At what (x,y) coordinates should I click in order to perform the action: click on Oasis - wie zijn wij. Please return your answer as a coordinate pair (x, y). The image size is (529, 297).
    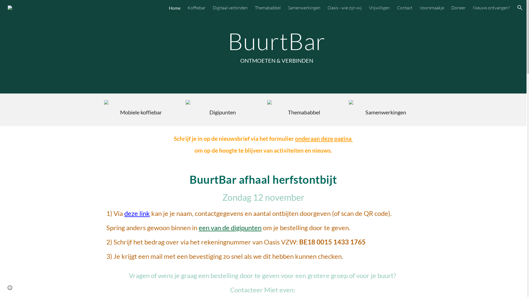
    Looking at the image, I should click on (345, 8).